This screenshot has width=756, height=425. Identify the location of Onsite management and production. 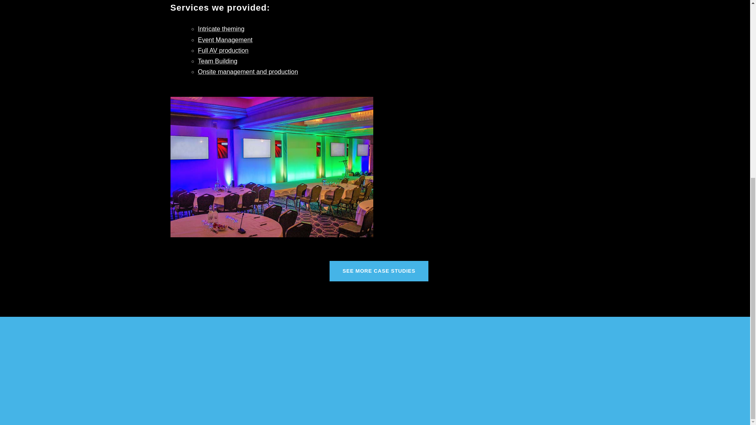
(247, 72).